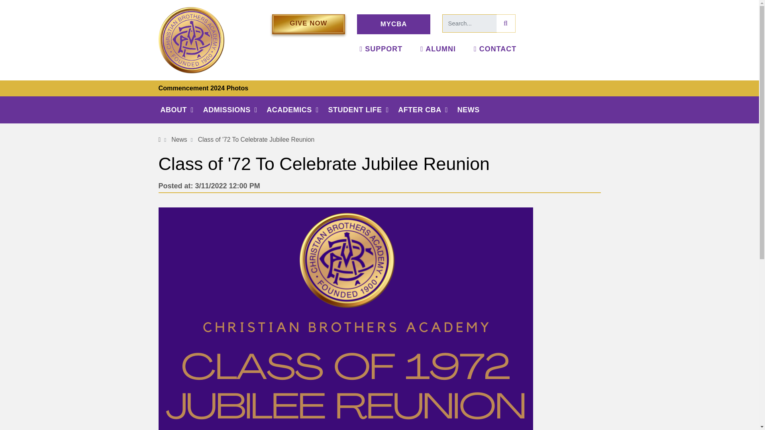 The image size is (765, 430). Describe the element at coordinates (438, 49) in the screenshot. I see `Alumni` at that location.